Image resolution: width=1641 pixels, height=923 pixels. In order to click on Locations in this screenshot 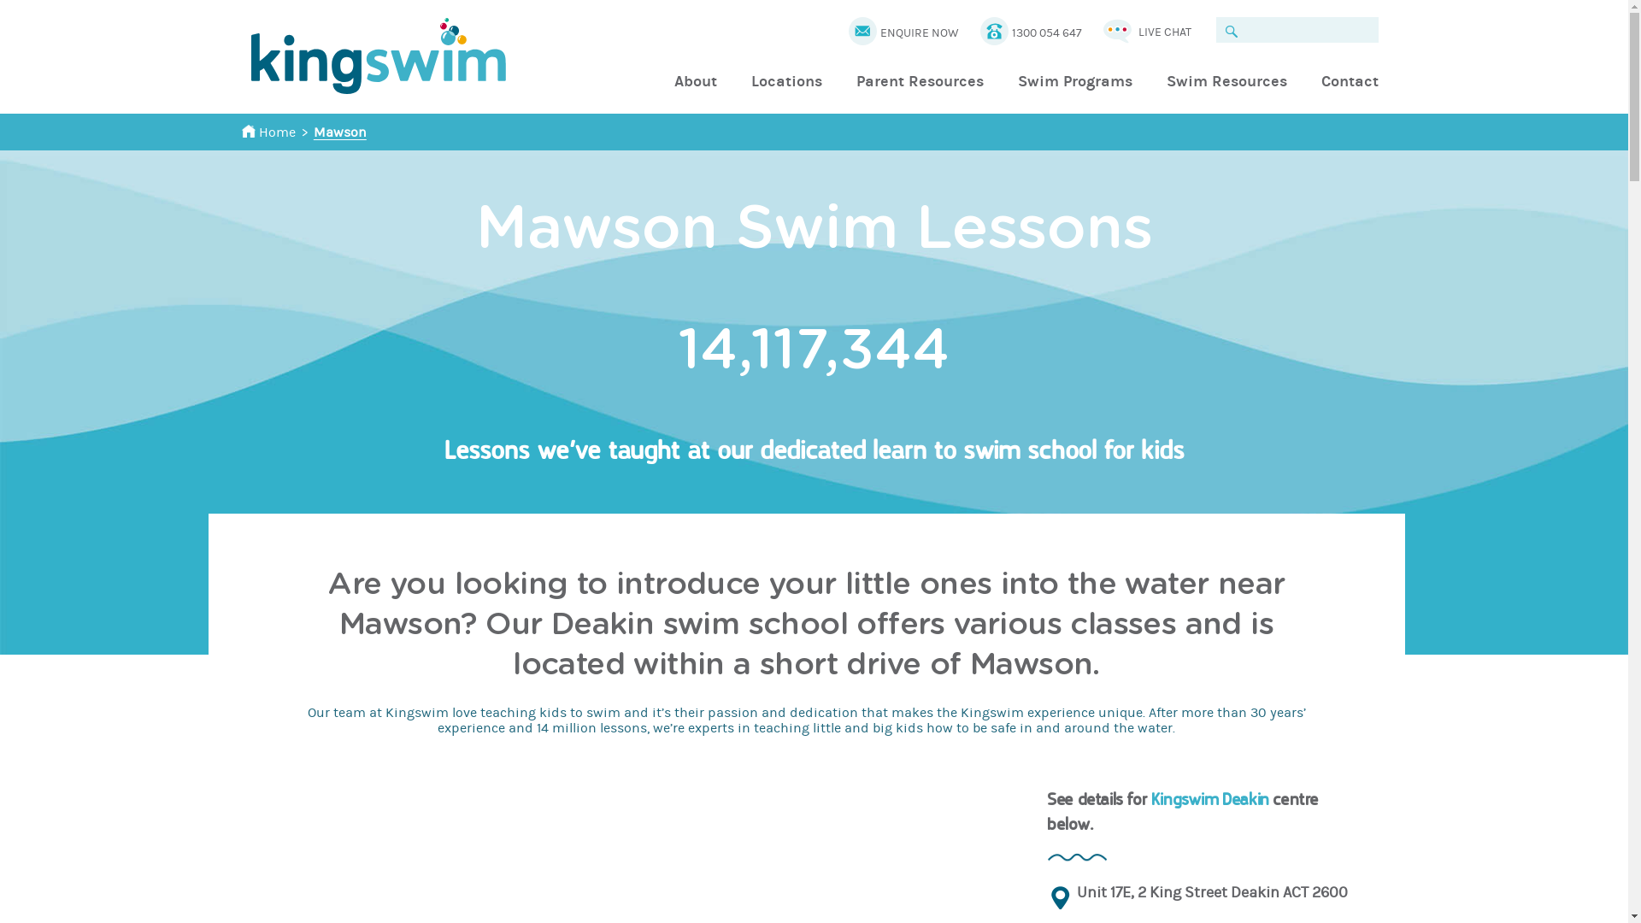, I will do `click(786, 82)`.